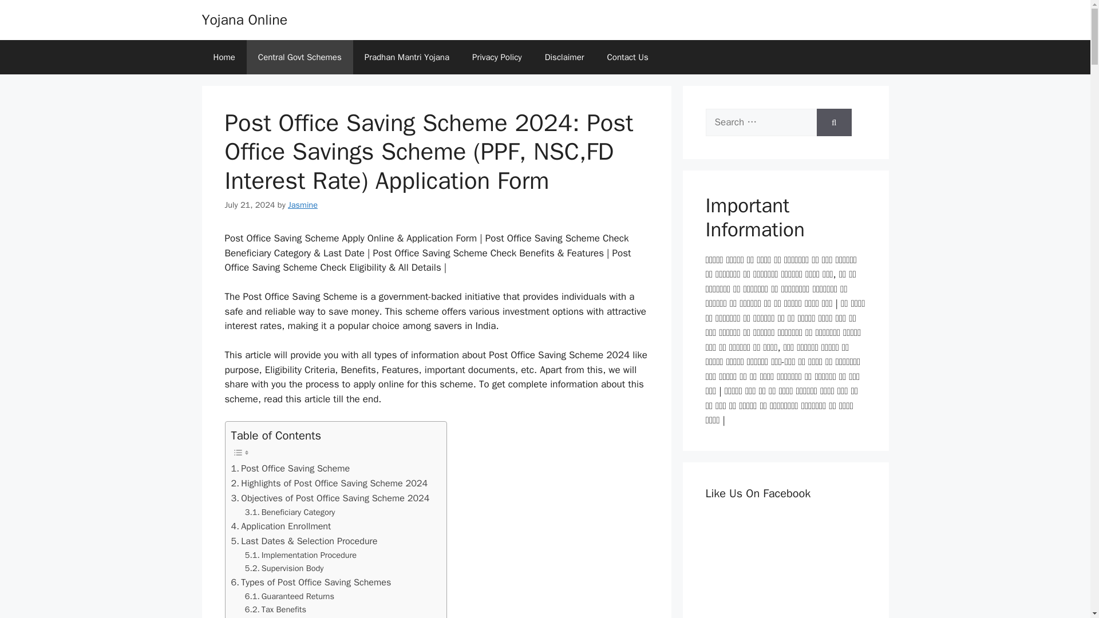  I want to click on Beneficiary Category, so click(290, 513).